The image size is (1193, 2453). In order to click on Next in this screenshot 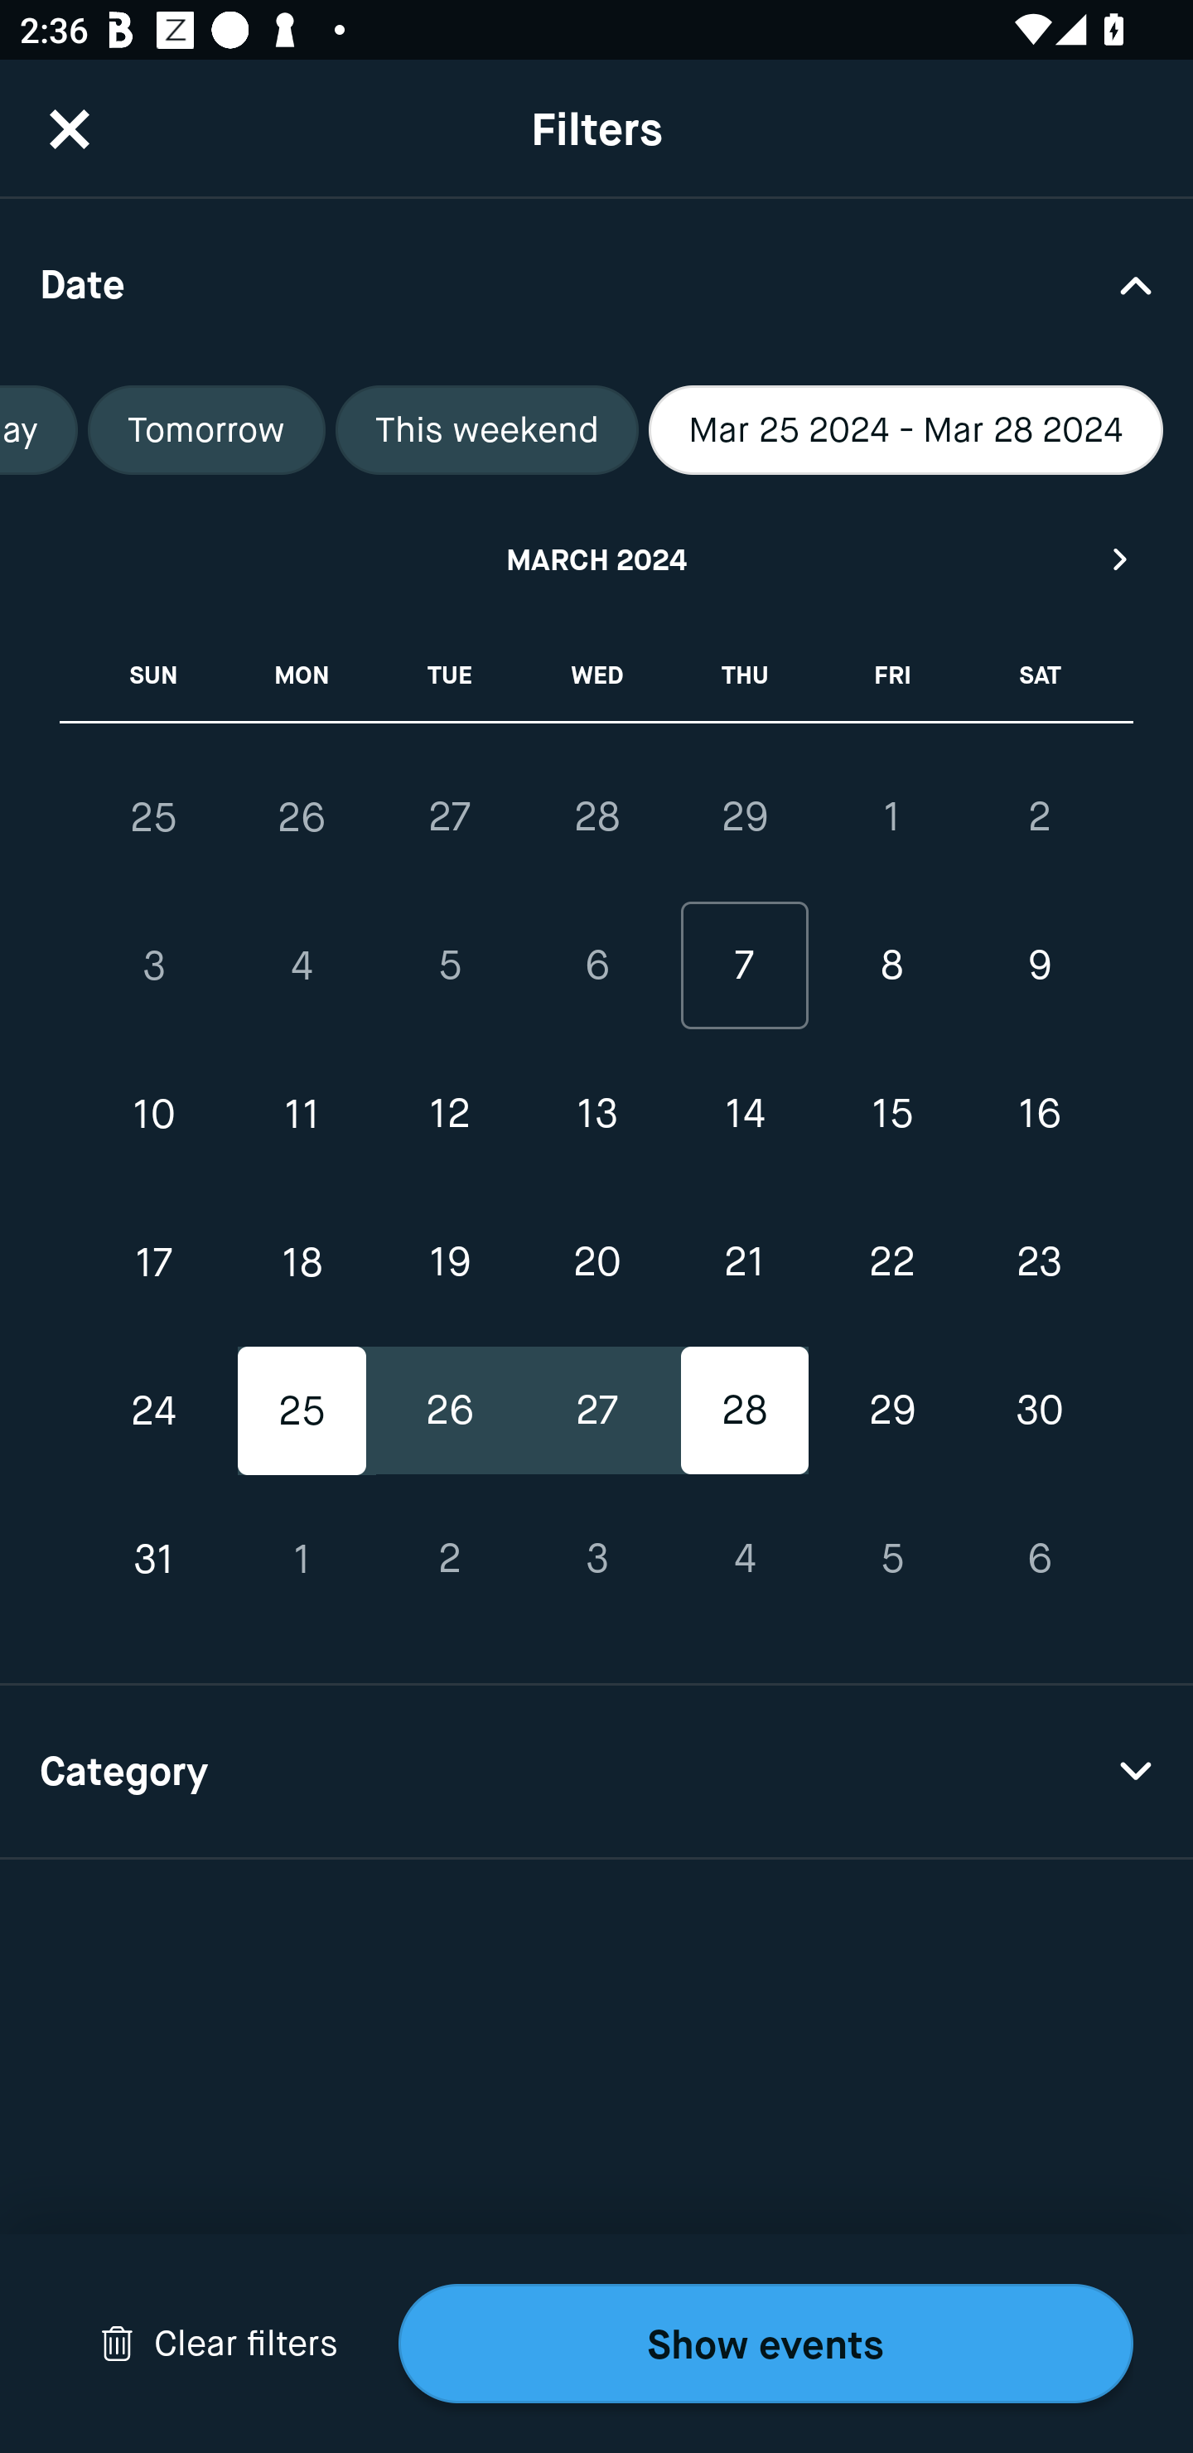, I will do `click(1121, 559)`.